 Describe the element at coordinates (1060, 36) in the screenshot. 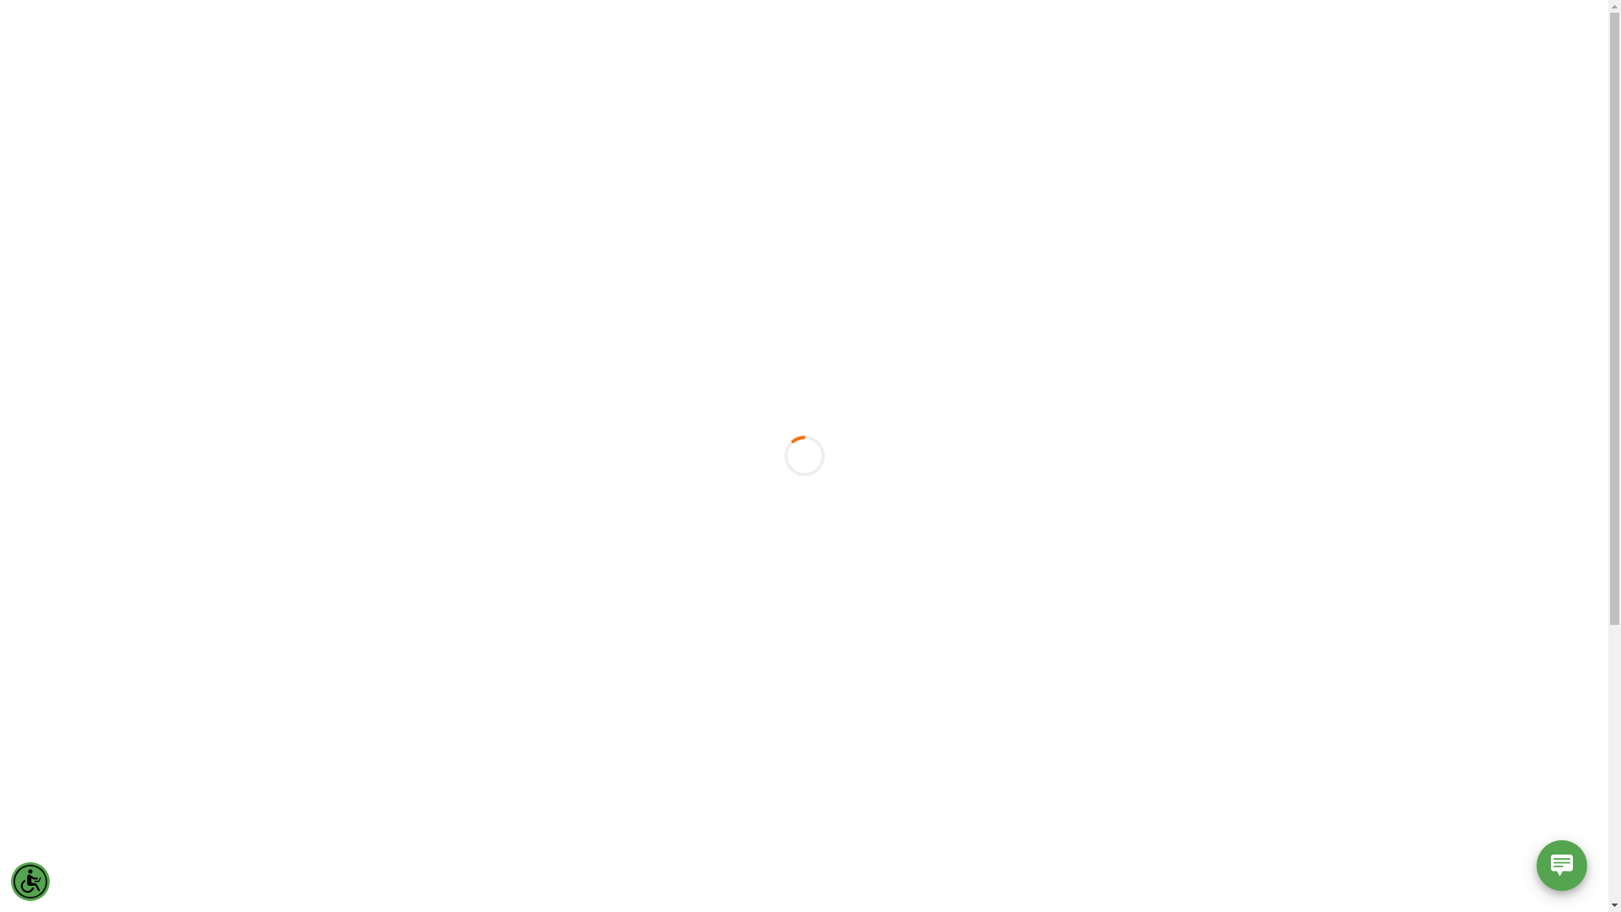

I see `Legislation` at that location.